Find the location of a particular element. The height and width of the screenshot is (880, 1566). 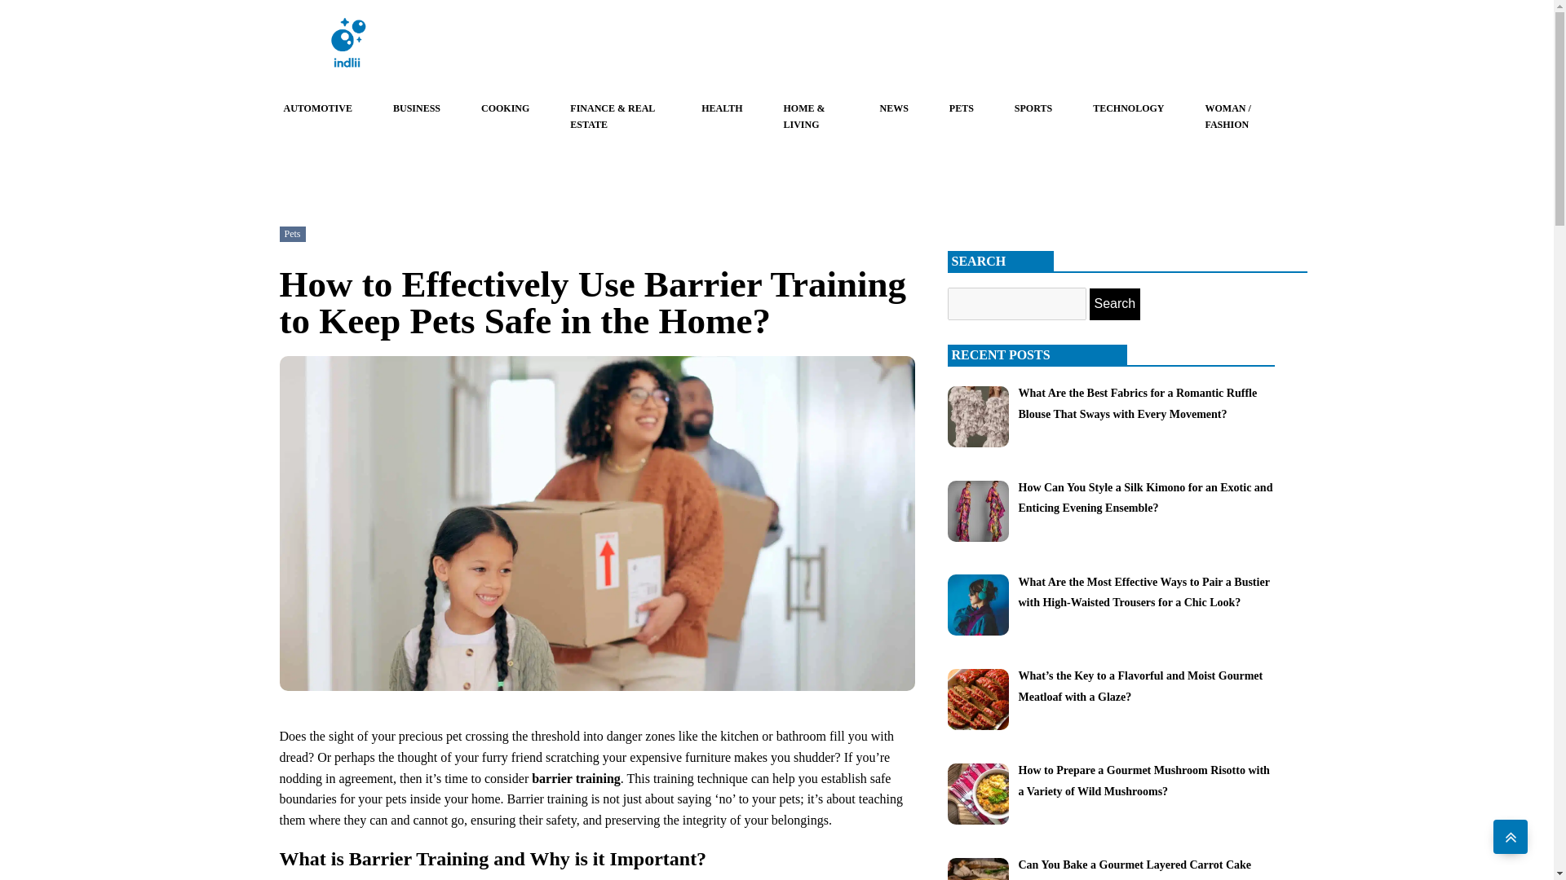

AUTOMOTIVE is located at coordinates (317, 108).